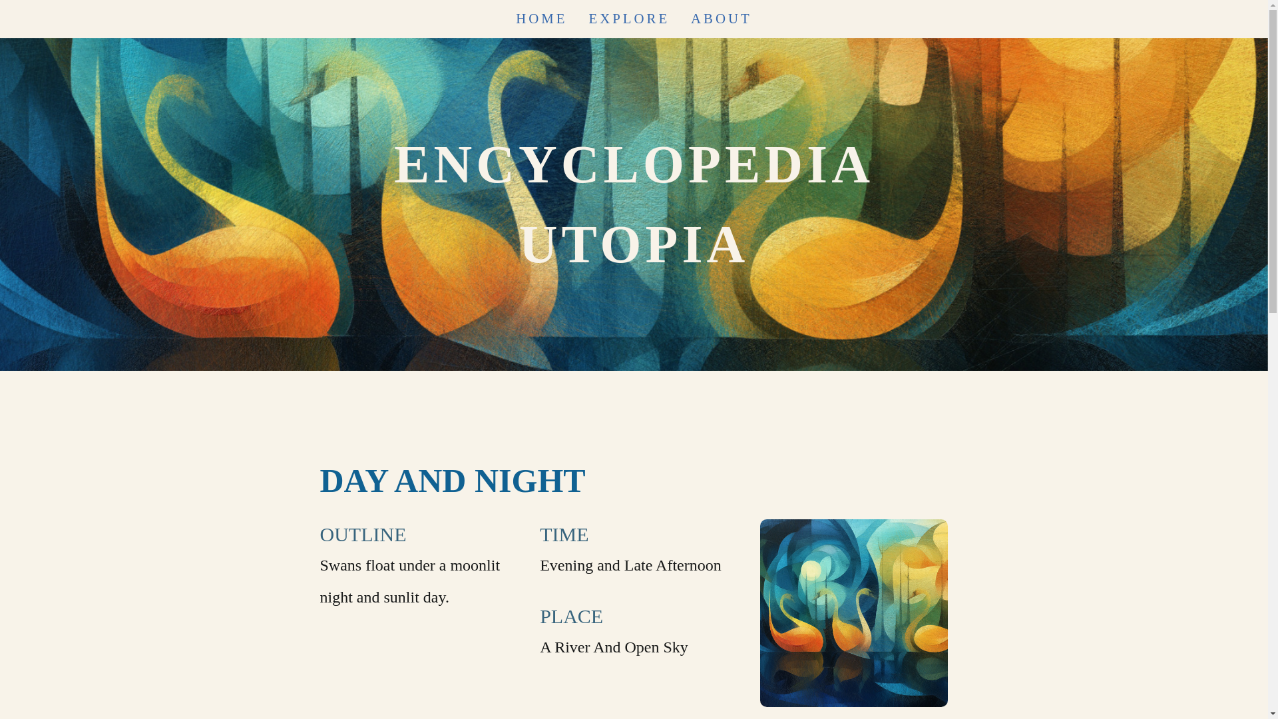  What do you see at coordinates (542, 19) in the screenshot?
I see `HOME` at bounding box center [542, 19].